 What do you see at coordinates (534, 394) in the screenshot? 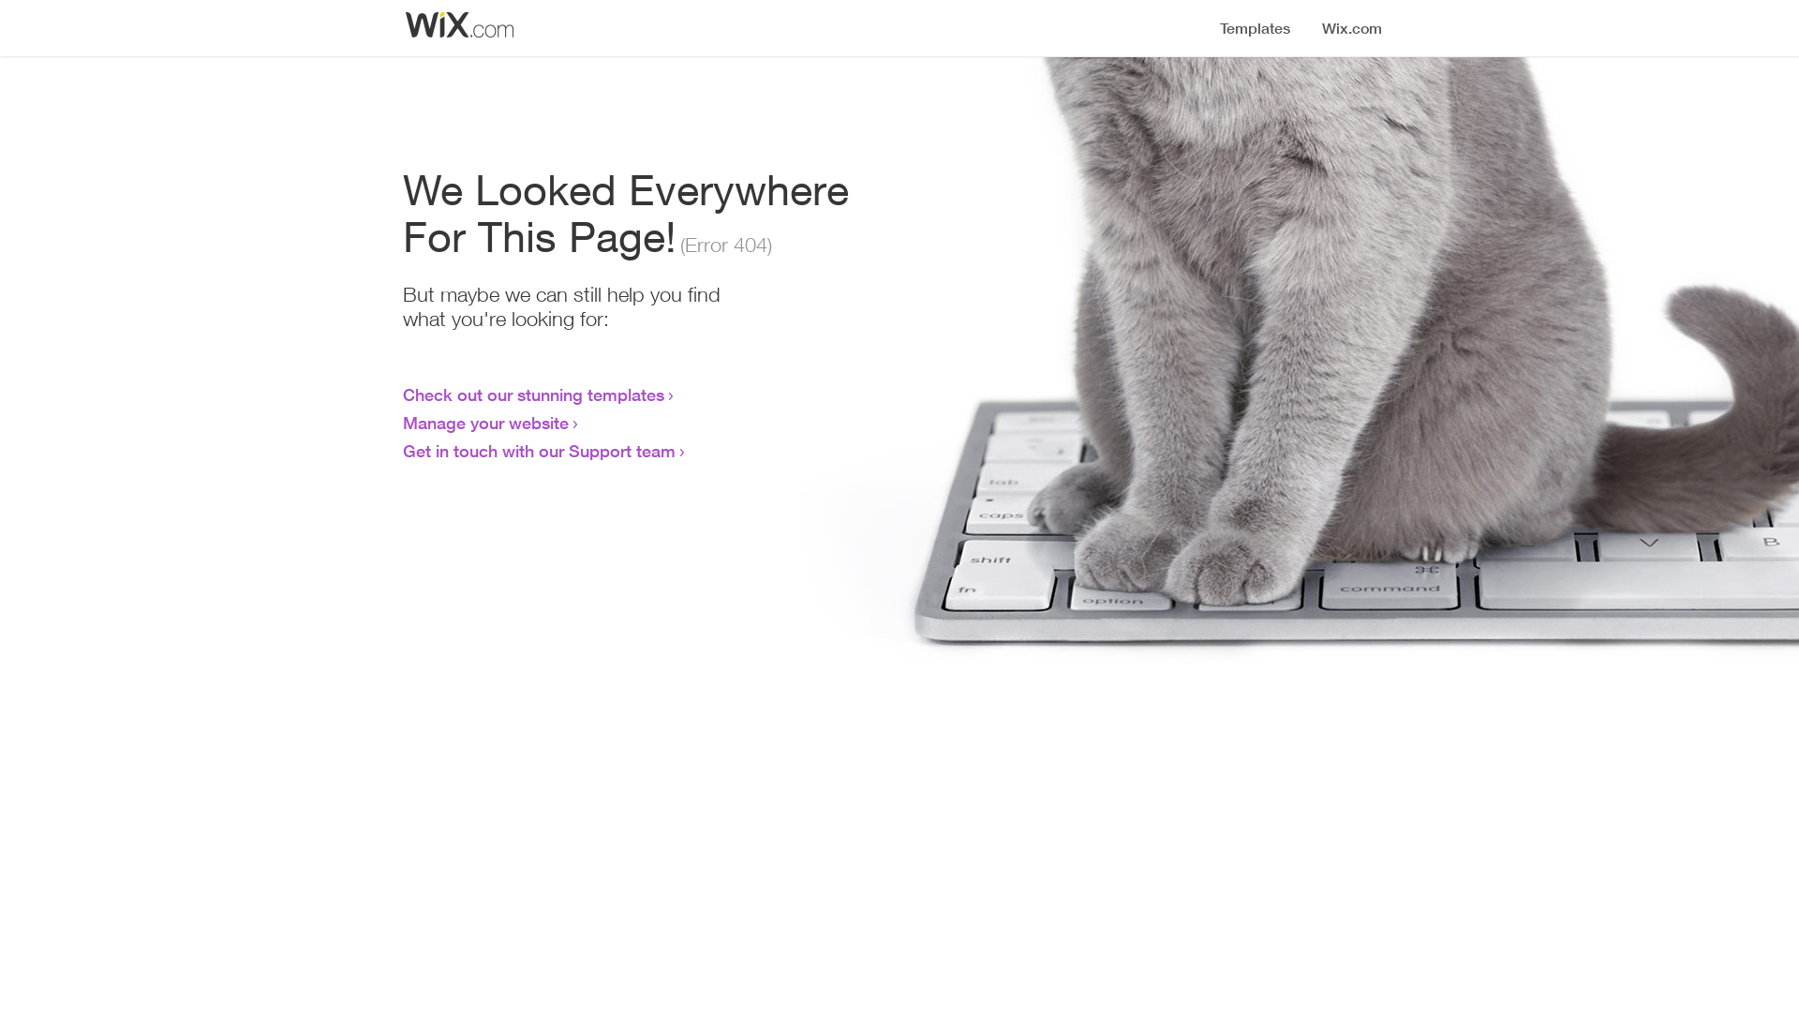
I see `Check out our stunning templates` at bounding box center [534, 394].